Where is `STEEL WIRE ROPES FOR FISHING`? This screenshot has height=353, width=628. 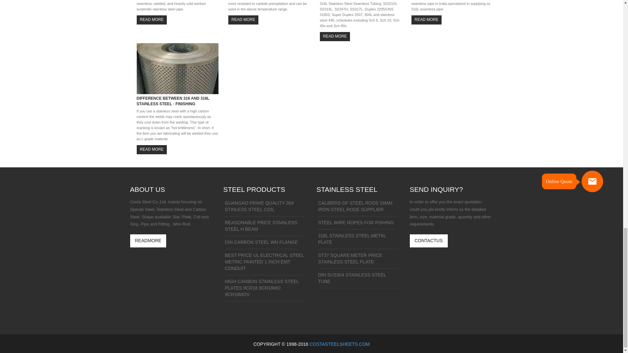
STEEL WIRE ROPES FOR FISHING is located at coordinates (356, 224).